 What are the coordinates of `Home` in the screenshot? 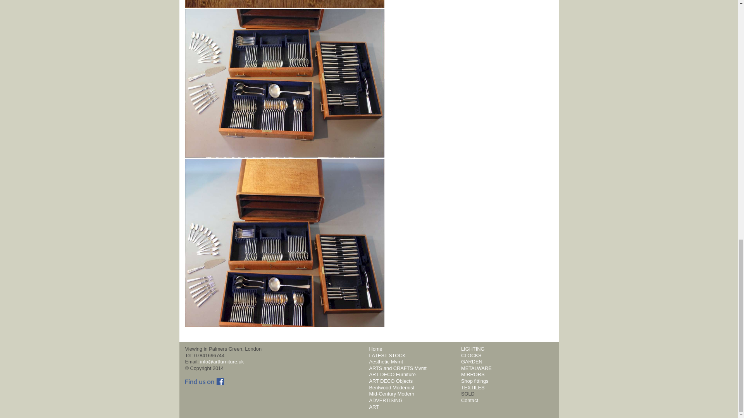 It's located at (375, 349).